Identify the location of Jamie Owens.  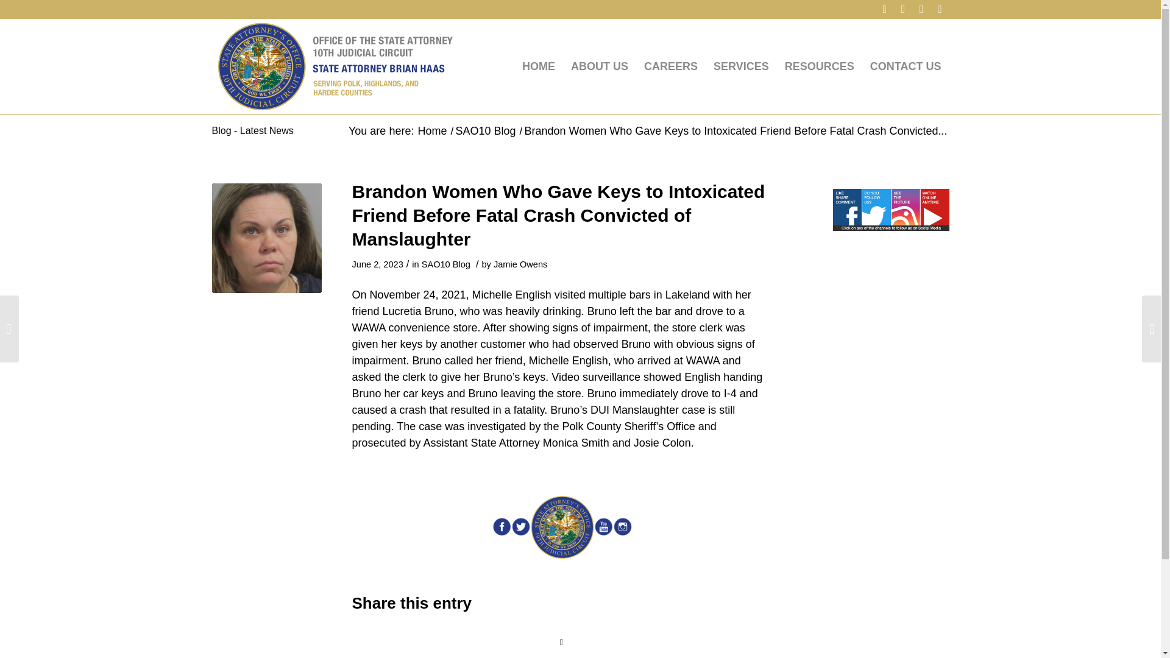
(520, 264).